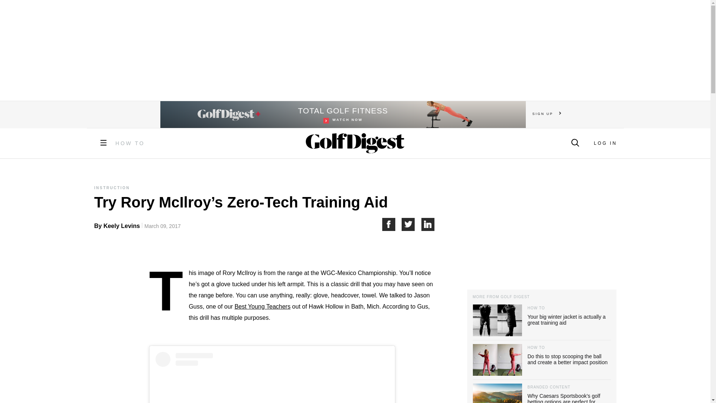 The width and height of the screenshot is (716, 403). I want to click on LOG IN, so click(605, 143).